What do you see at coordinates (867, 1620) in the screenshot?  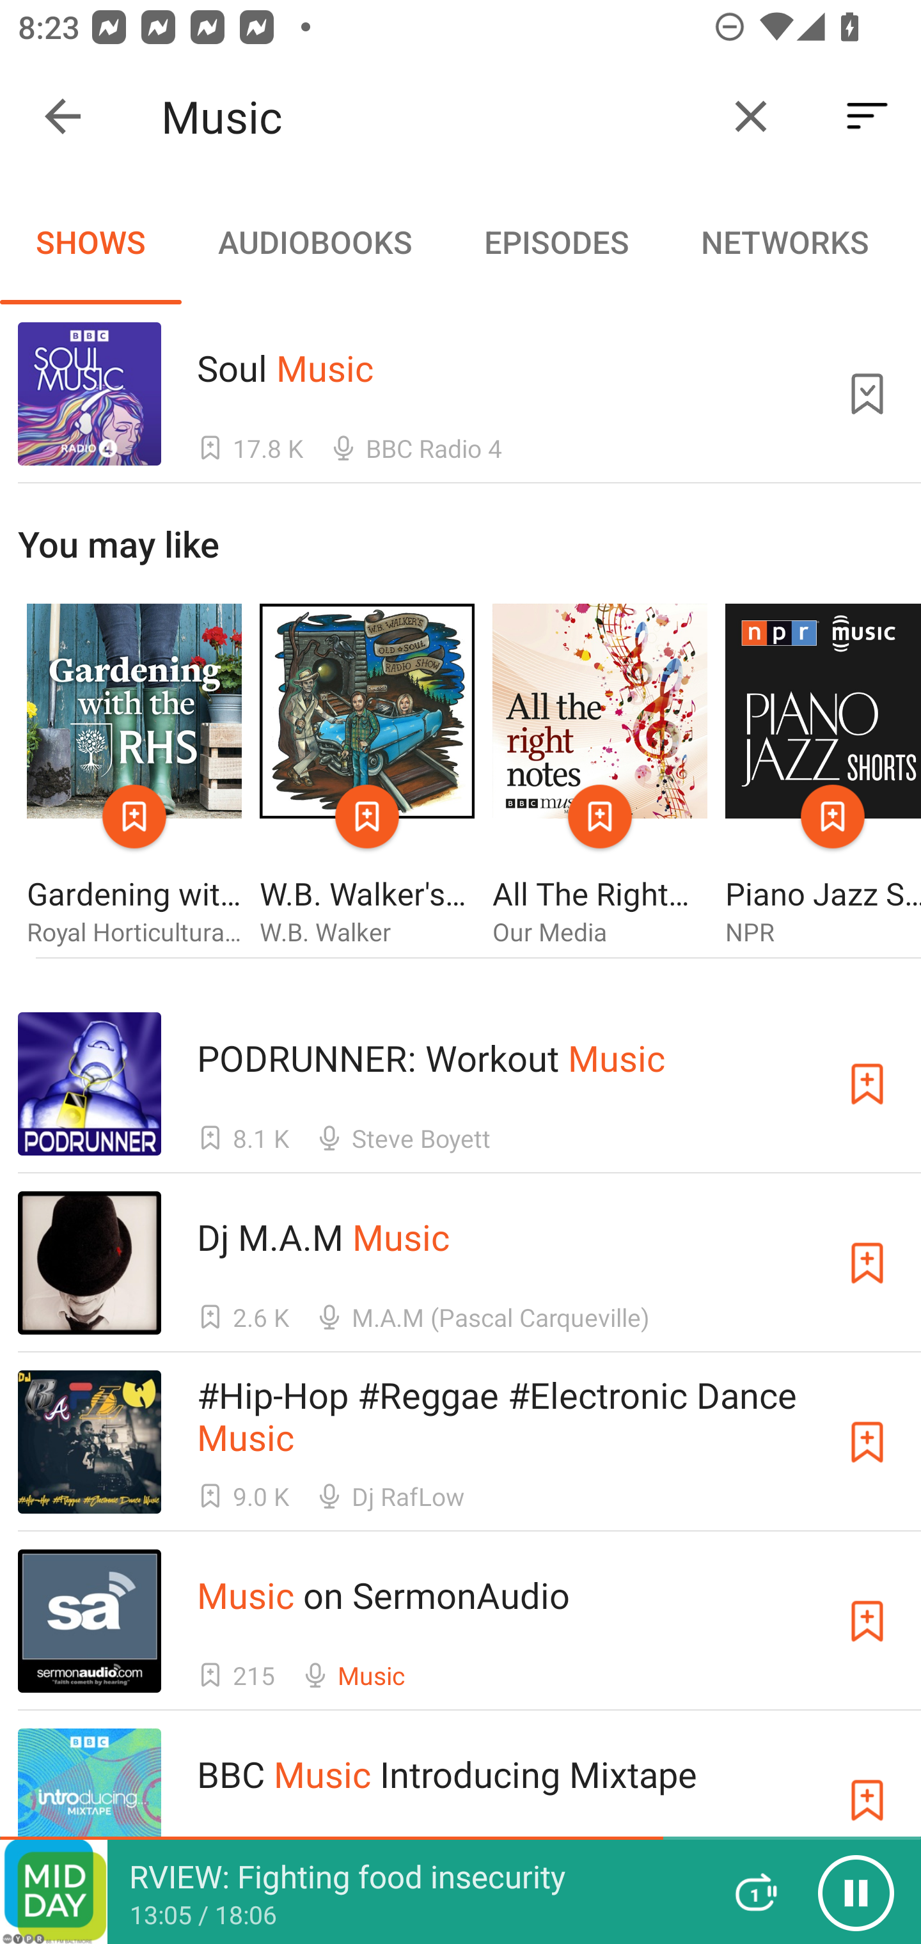 I see `Subscribe` at bounding box center [867, 1620].